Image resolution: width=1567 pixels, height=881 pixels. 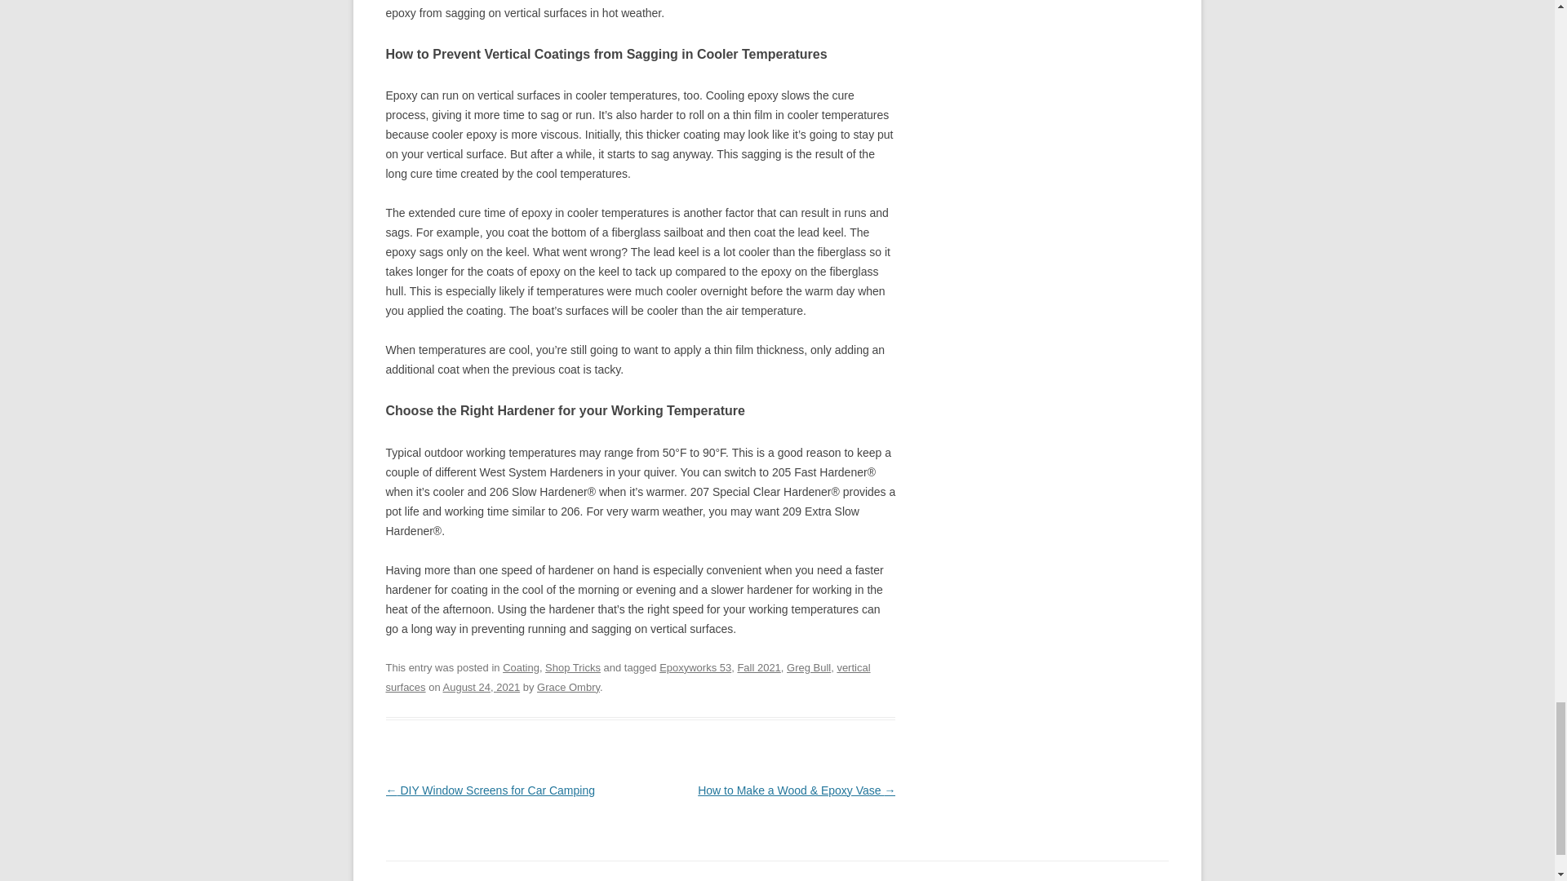 What do you see at coordinates (521, 667) in the screenshot?
I see `Coating` at bounding box center [521, 667].